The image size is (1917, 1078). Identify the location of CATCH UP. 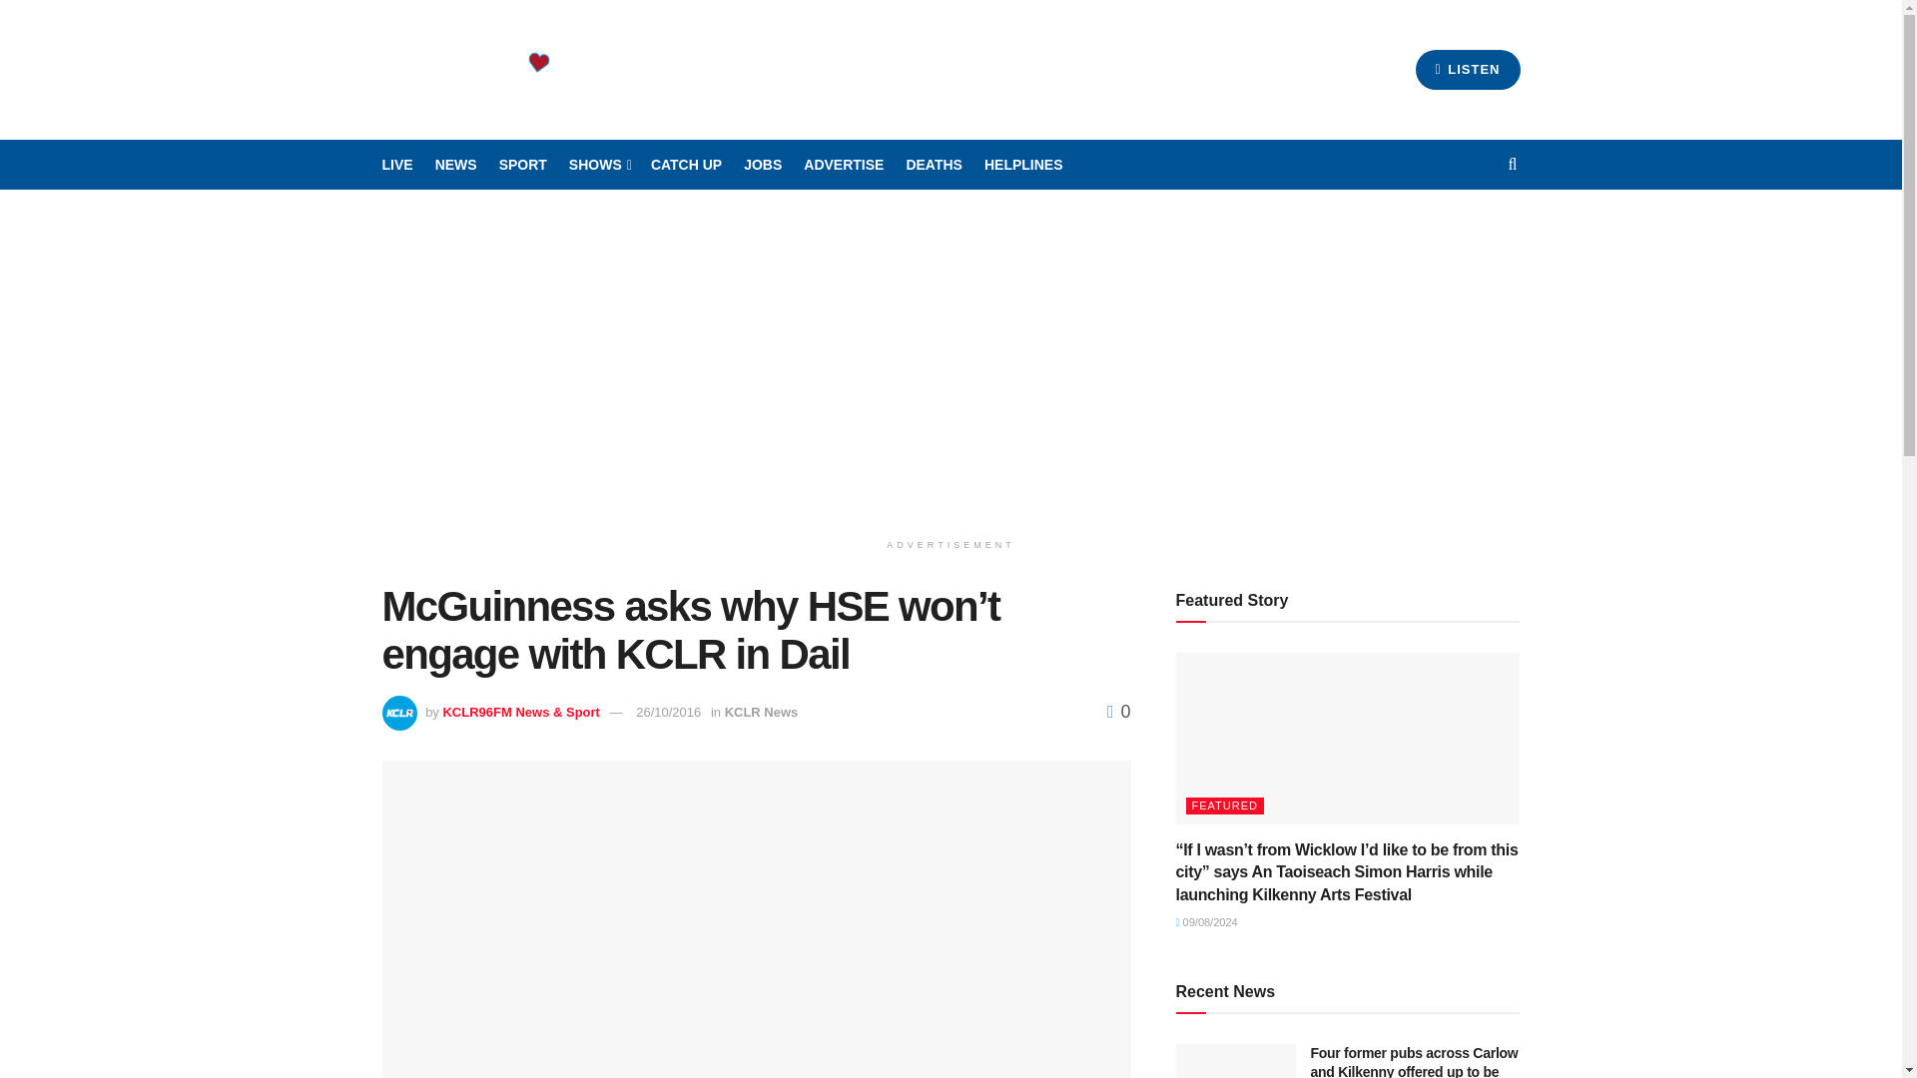
(687, 165).